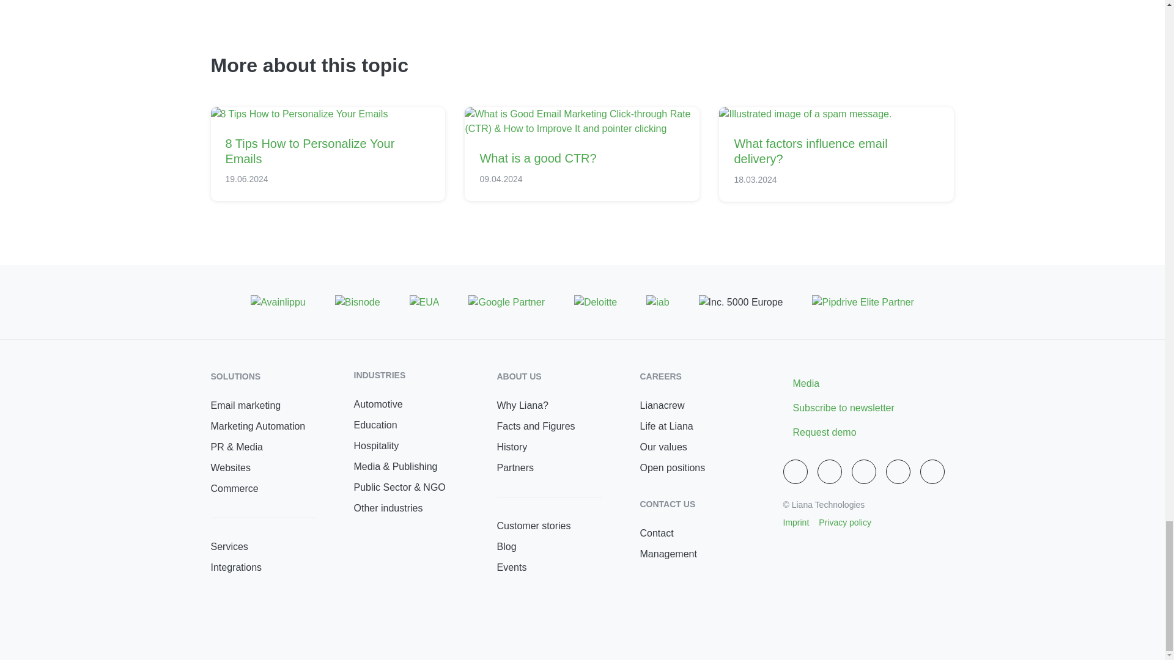 Image resolution: width=1174 pixels, height=660 pixels. What do you see at coordinates (357, 302) in the screenshot?
I see `Bisnode` at bounding box center [357, 302].